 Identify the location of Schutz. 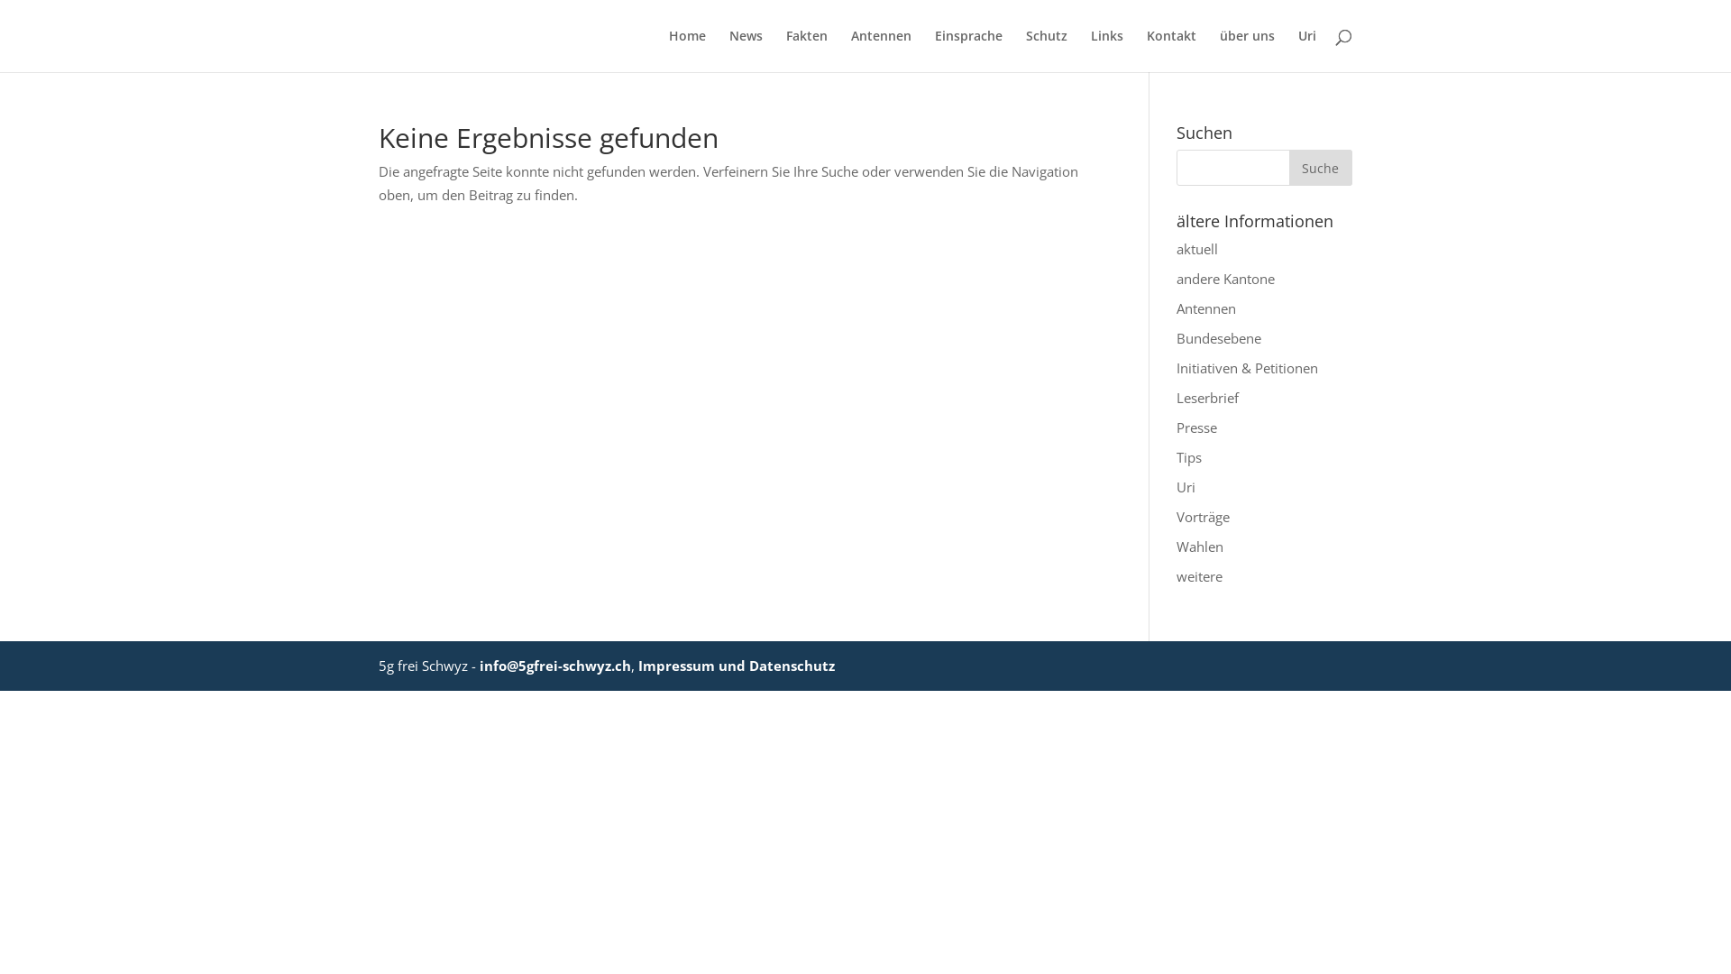
(1047, 51).